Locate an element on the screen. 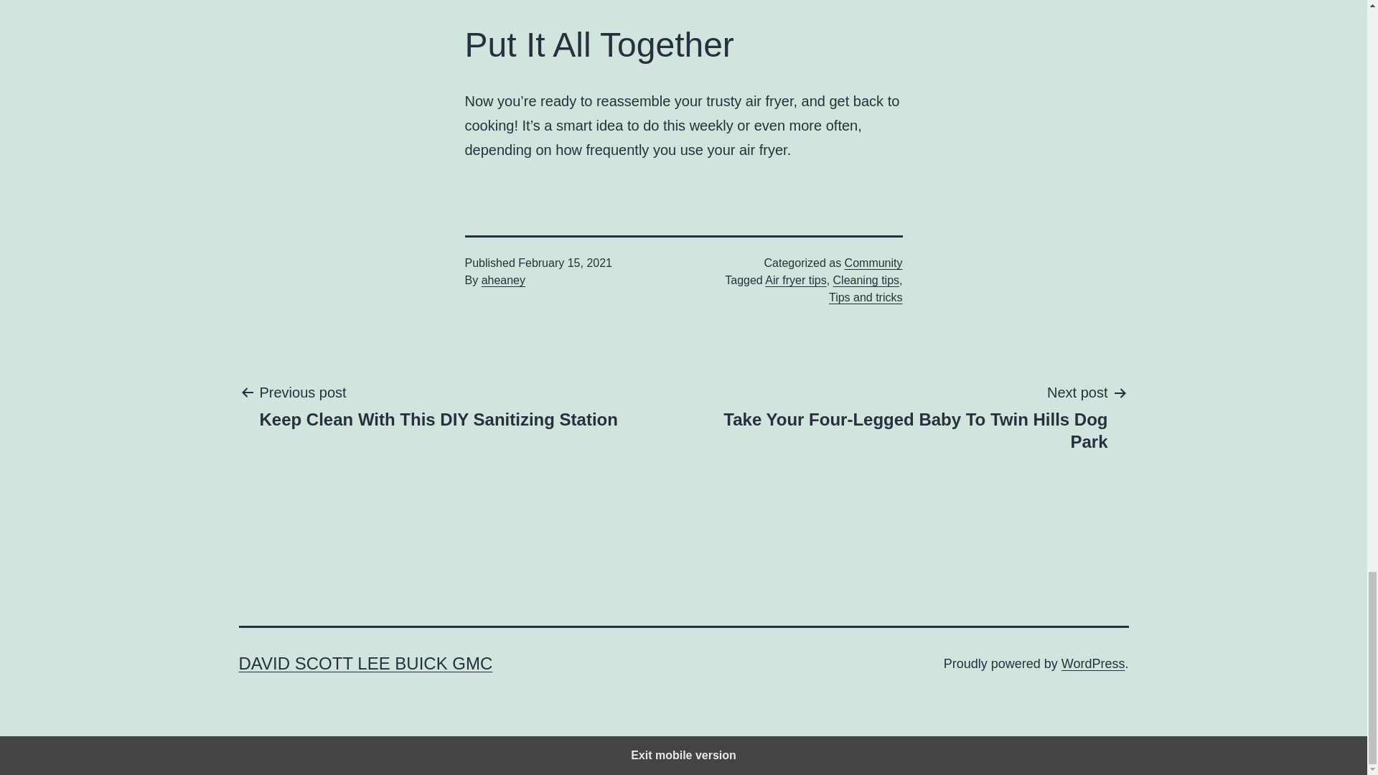  WordPress is located at coordinates (1093, 663).